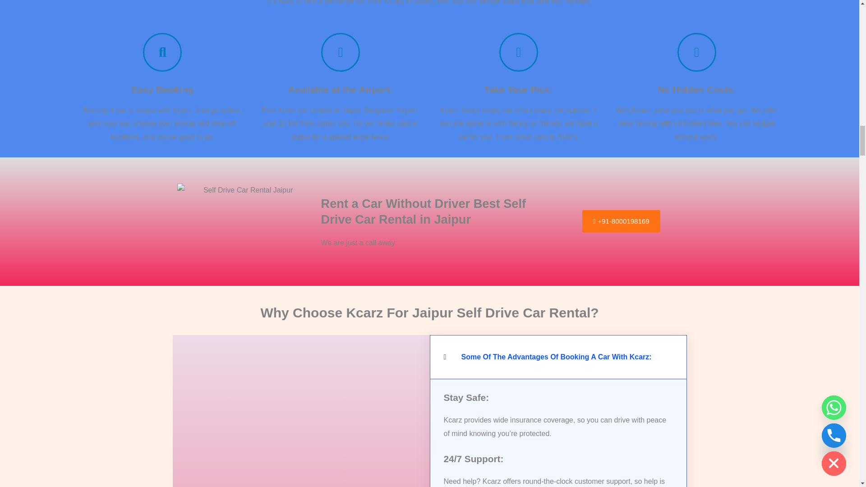  I want to click on Take Your Pick:, so click(519, 89).